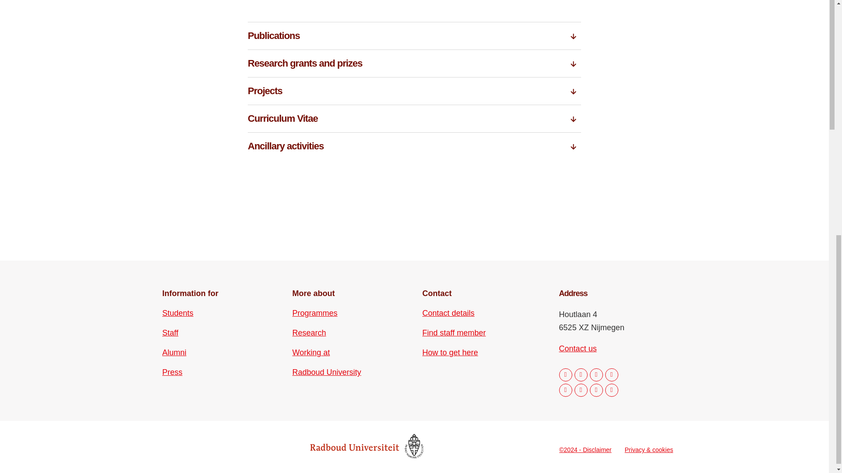 This screenshot has height=473, width=842. I want to click on LinkedIn, so click(596, 375).